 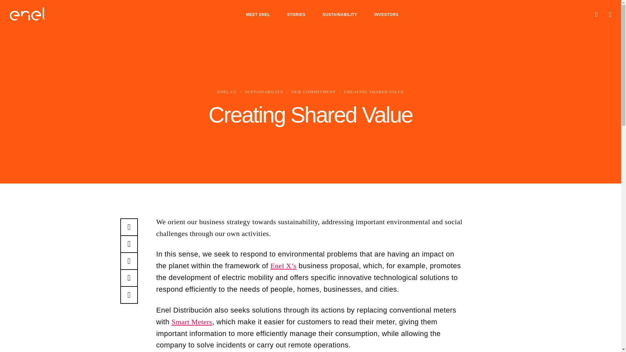 What do you see at coordinates (258, 14) in the screenshot?
I see `MEET ENEL` at bounding box center [258, 14].